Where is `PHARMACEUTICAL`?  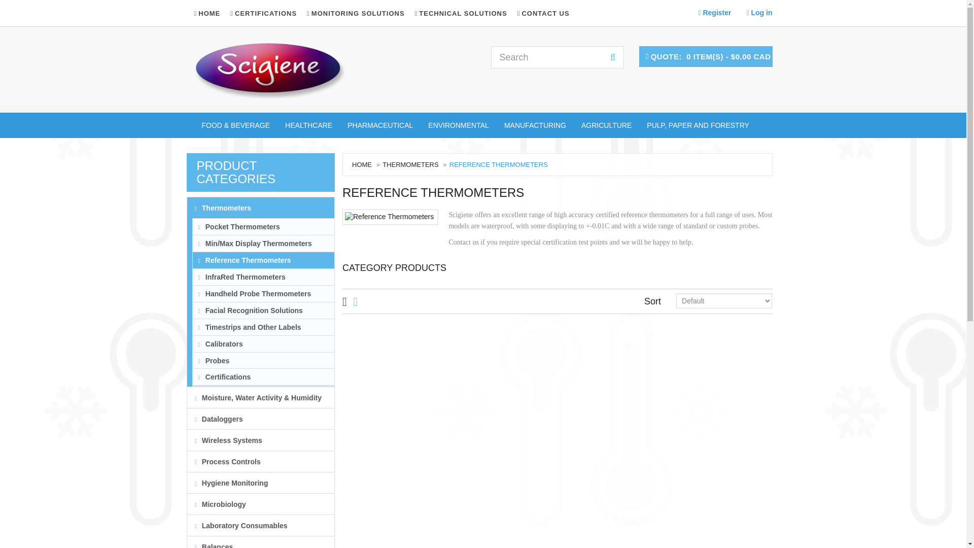 PHARMACEUTICAL is located at coordinates (380, 125).